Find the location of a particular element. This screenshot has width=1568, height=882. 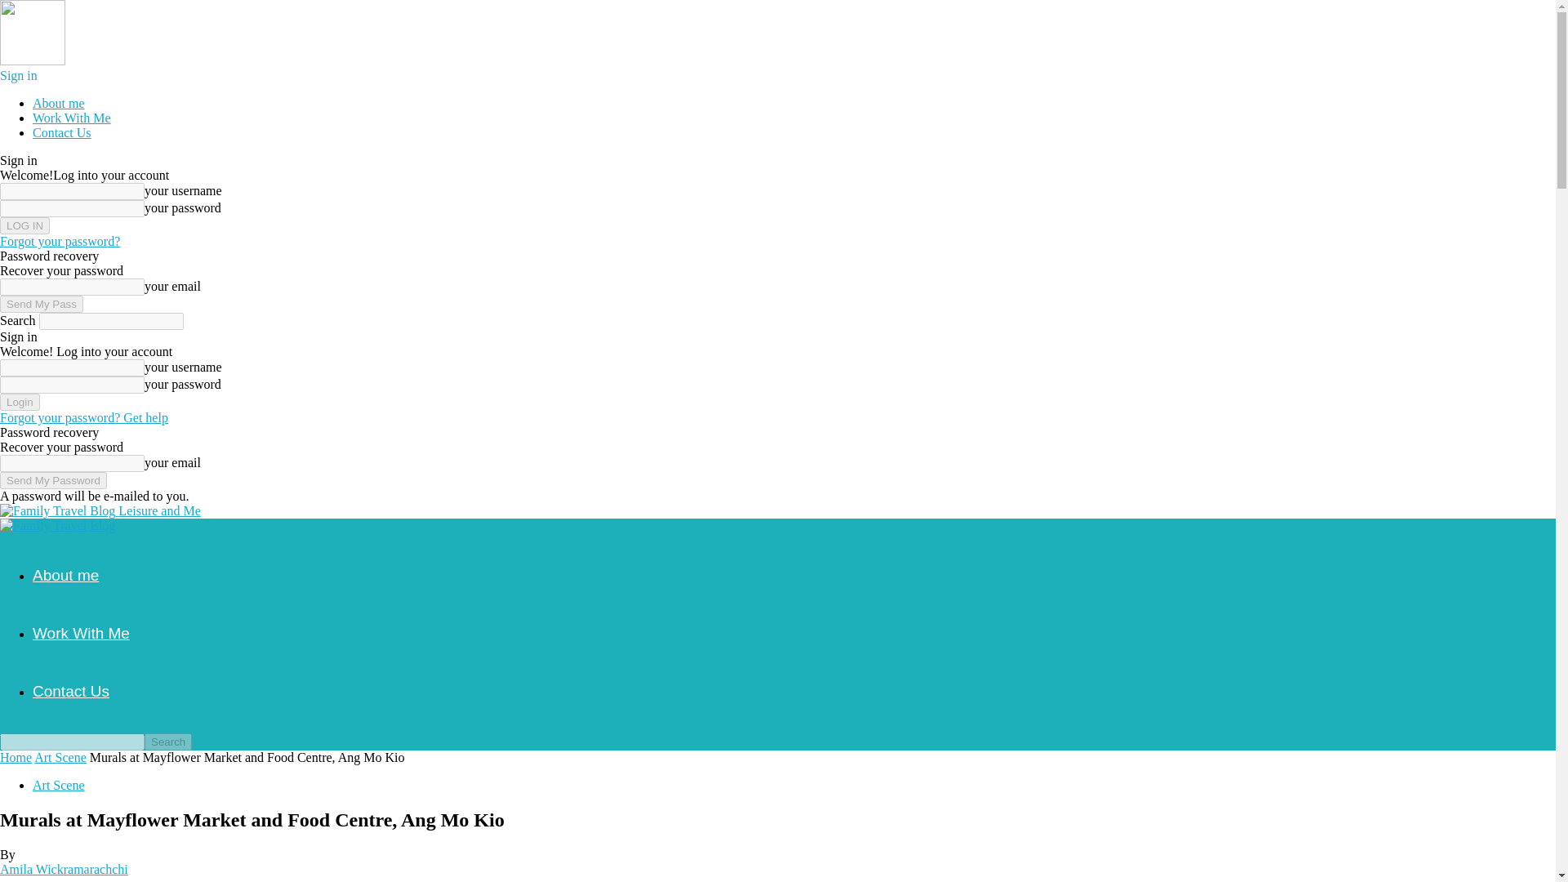

Work With Me is located at coordinates (72, 118).